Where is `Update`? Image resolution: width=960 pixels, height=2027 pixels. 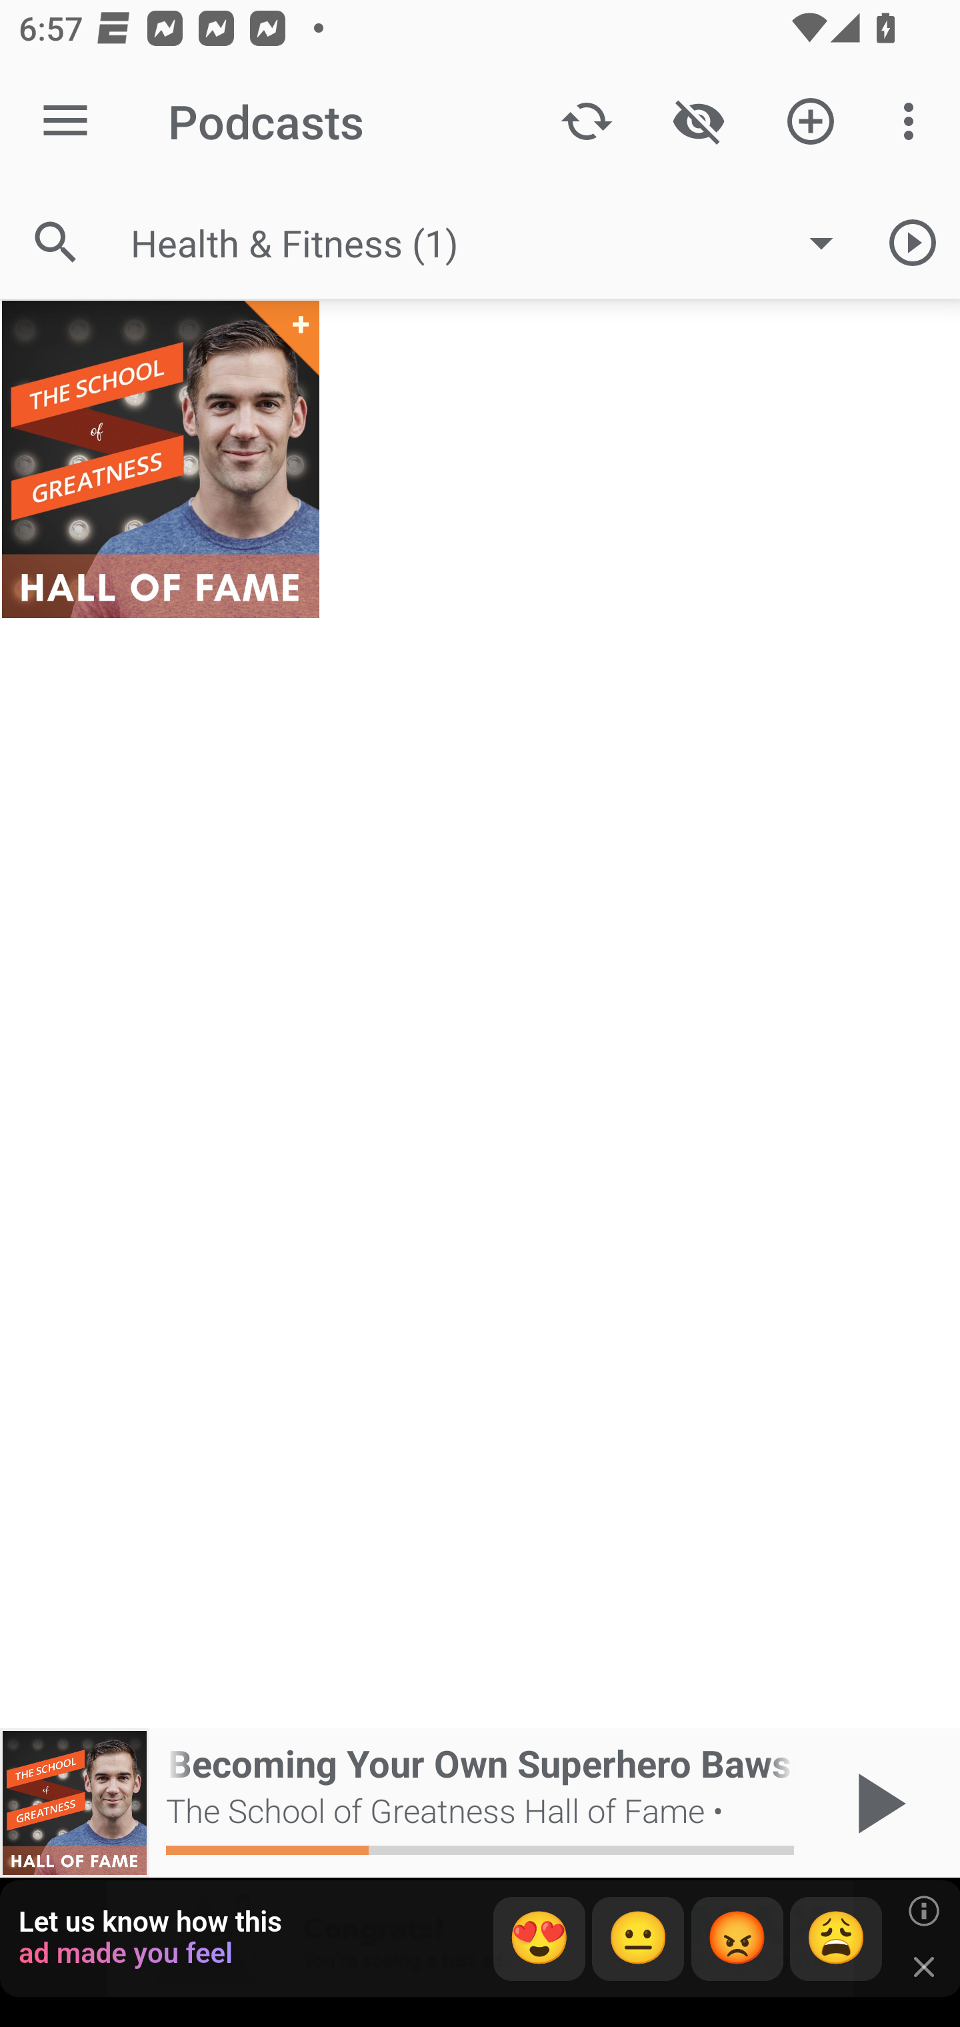
Update is located at coordinates (587, 121).